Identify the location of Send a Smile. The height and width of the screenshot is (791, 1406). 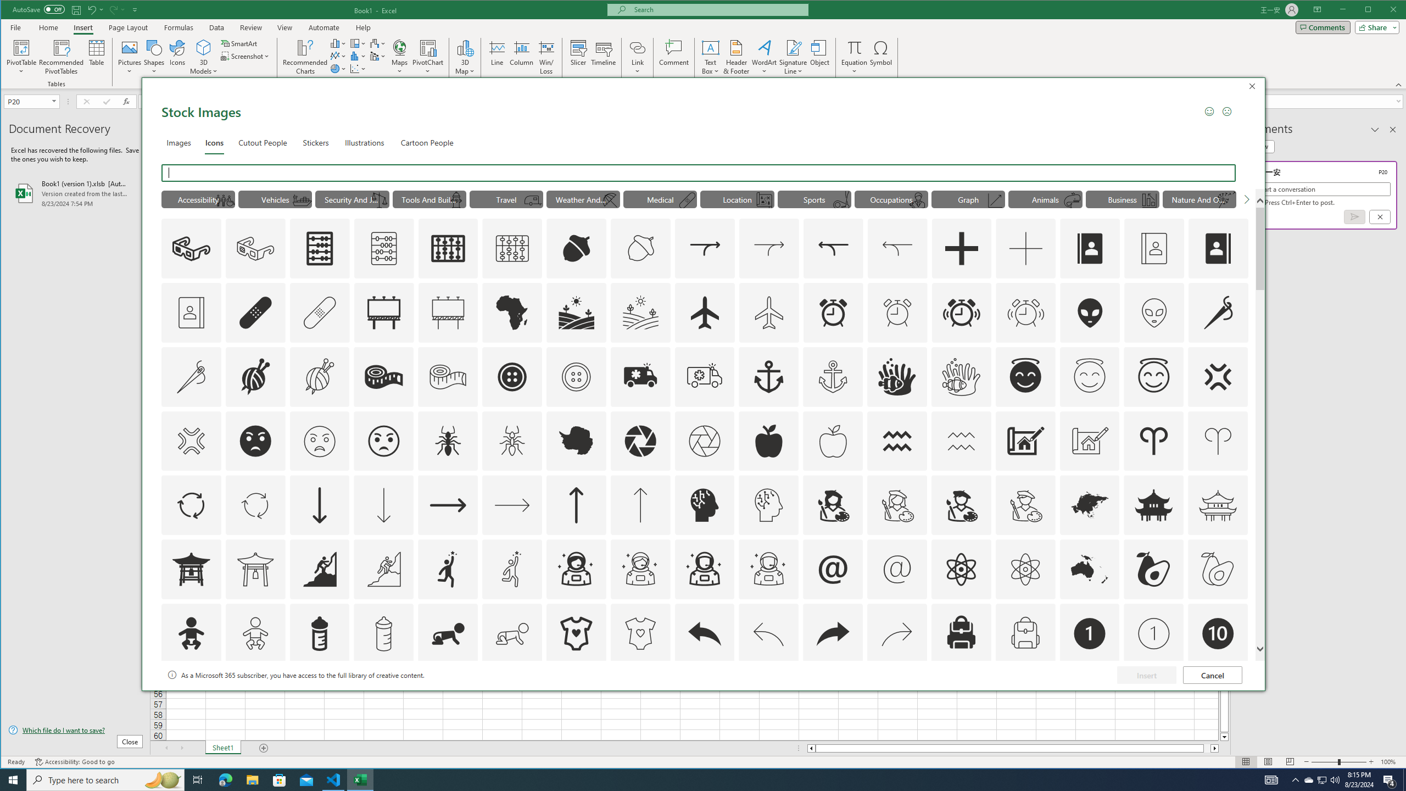
(1209, 111).